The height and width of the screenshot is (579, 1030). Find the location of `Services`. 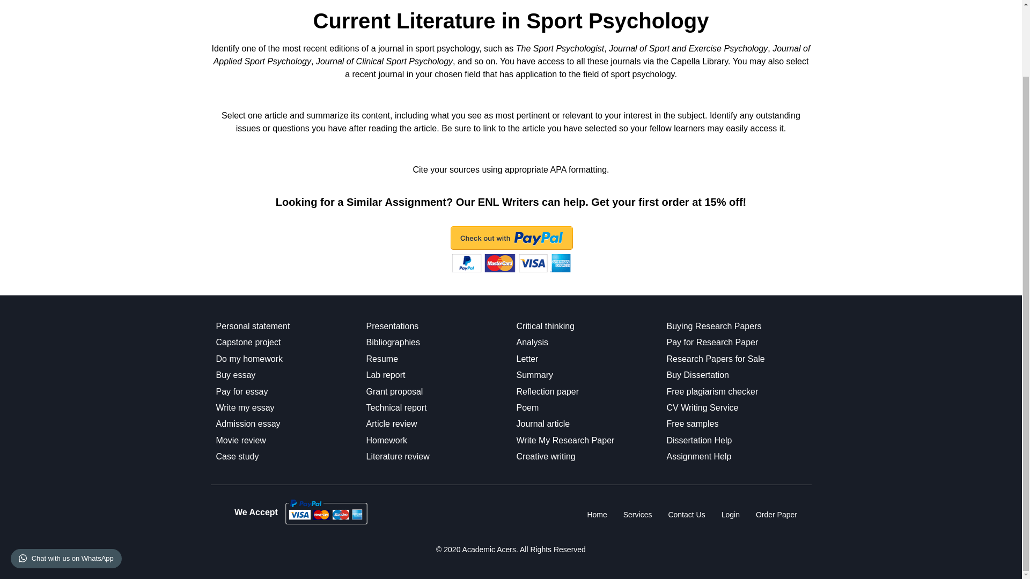

Services is located at coordinates (637, 515).